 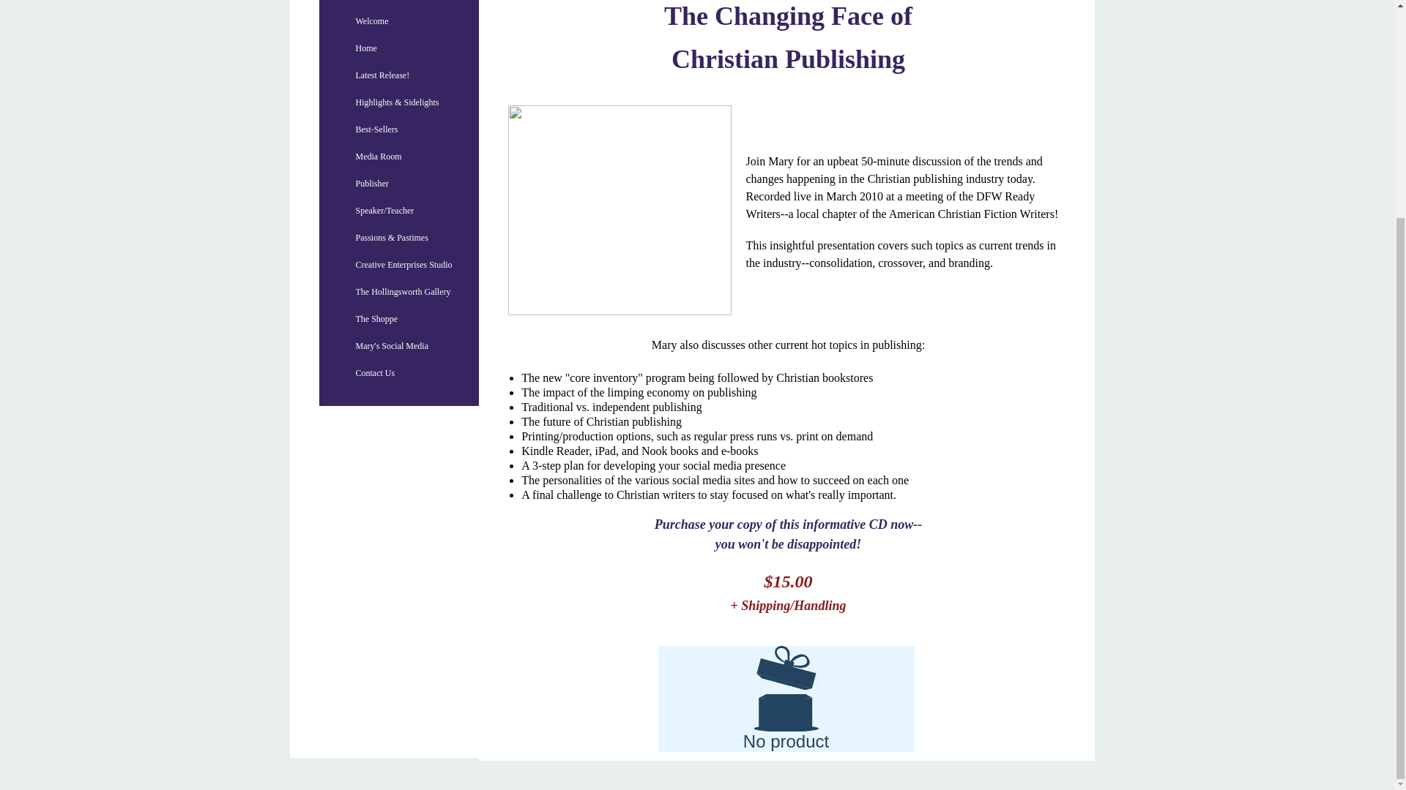 I want to click on The Hollingsworth Gallery, so click(x=403, y=291).